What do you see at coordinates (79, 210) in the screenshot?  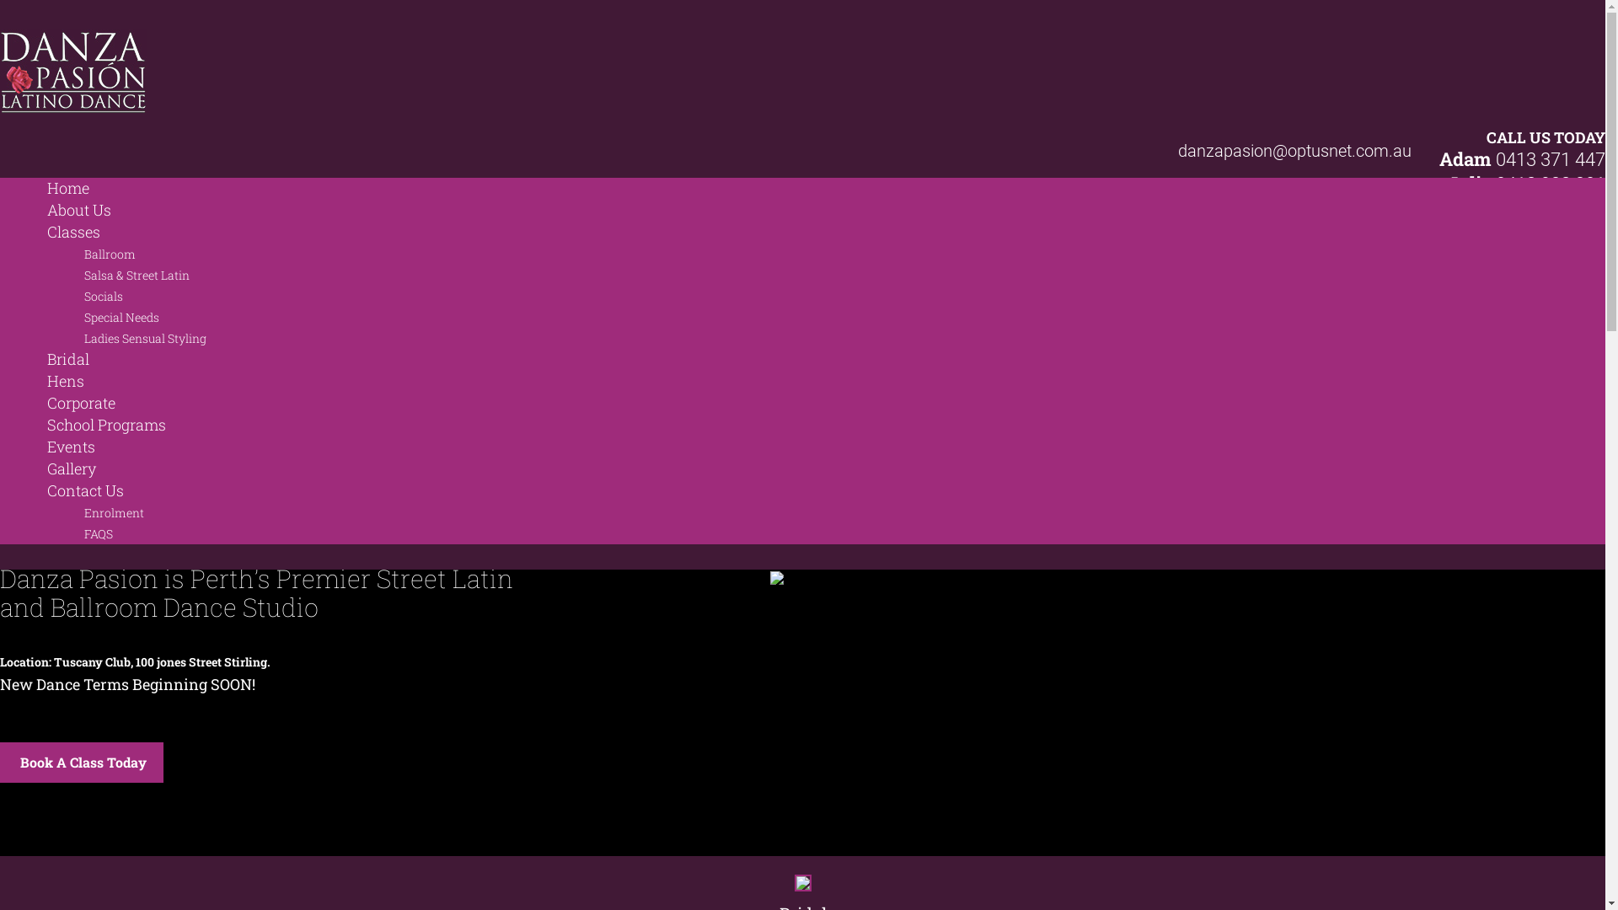 I see `About Us` at bounding box center [79, 210].